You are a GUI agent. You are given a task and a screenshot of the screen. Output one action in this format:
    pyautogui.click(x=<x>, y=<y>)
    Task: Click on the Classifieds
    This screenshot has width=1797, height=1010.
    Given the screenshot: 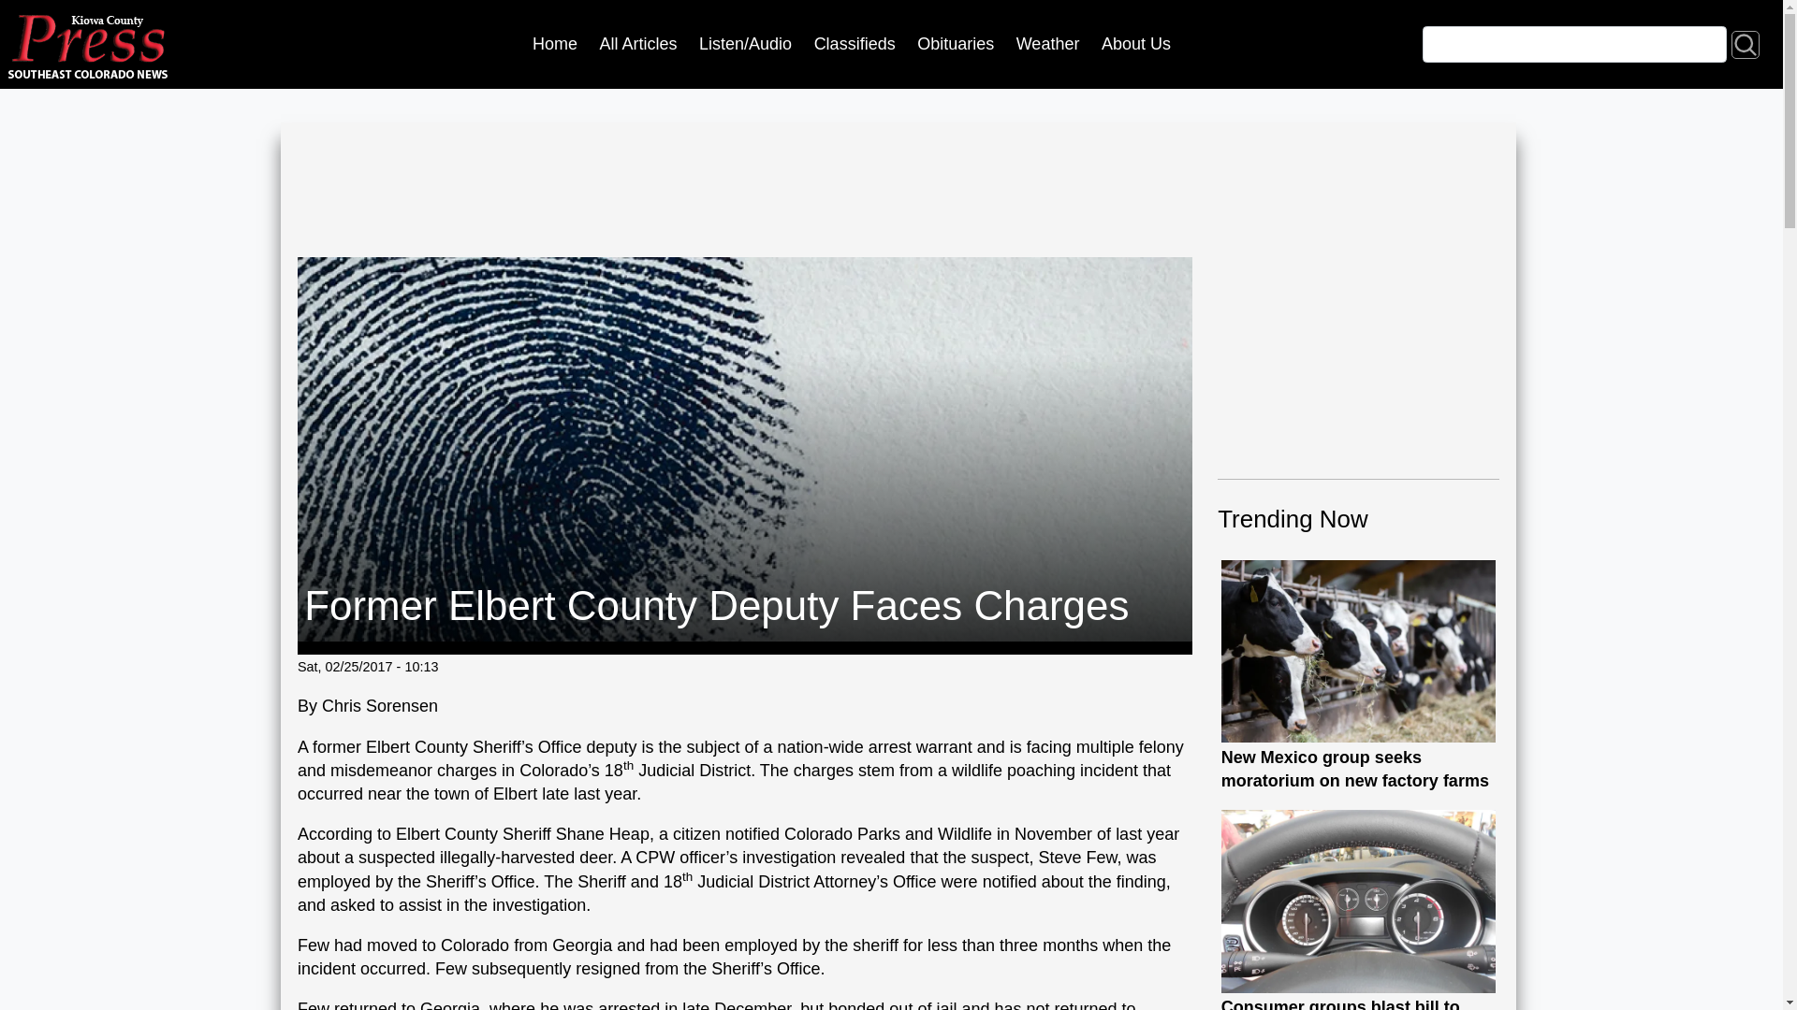 What is the action you would take?
    pyautogui.click(x=854, y=44)
    